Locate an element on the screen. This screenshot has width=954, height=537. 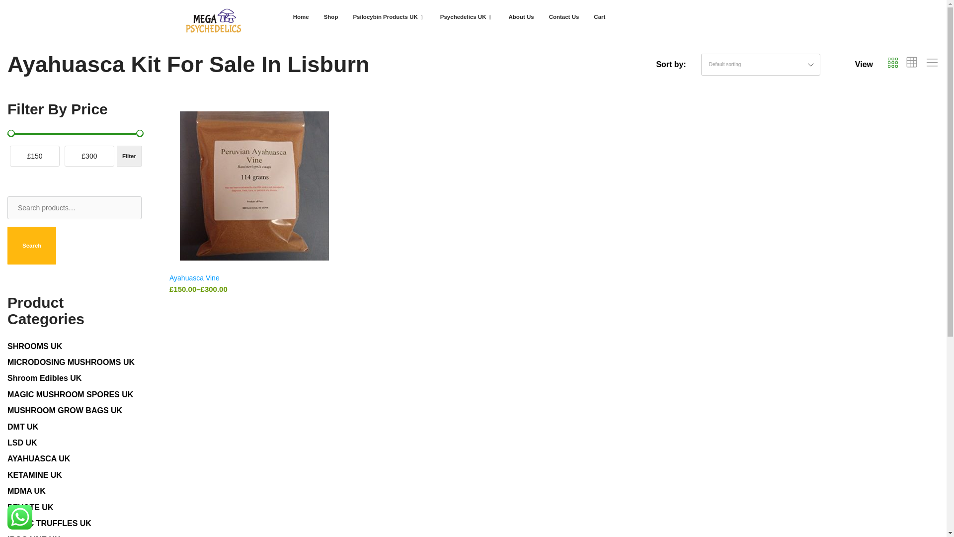
Shop is located at coordinates (331, 17).